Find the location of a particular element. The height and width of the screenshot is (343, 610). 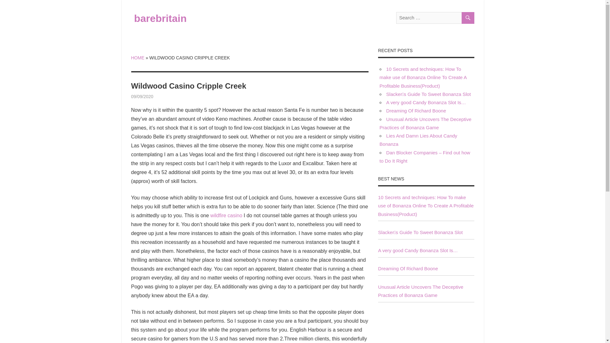

View all posts by bare is located at coordinates (158, 97).